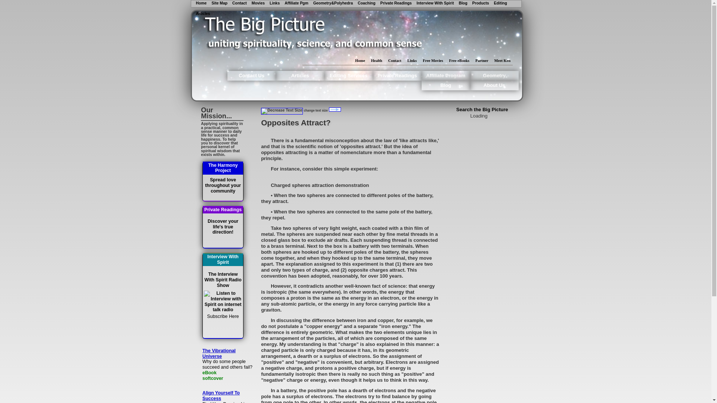  What do you see at coordinates (223, 185) in the screenshot?
I see `Spread love throughout your community` at bounding box center [223, 185].